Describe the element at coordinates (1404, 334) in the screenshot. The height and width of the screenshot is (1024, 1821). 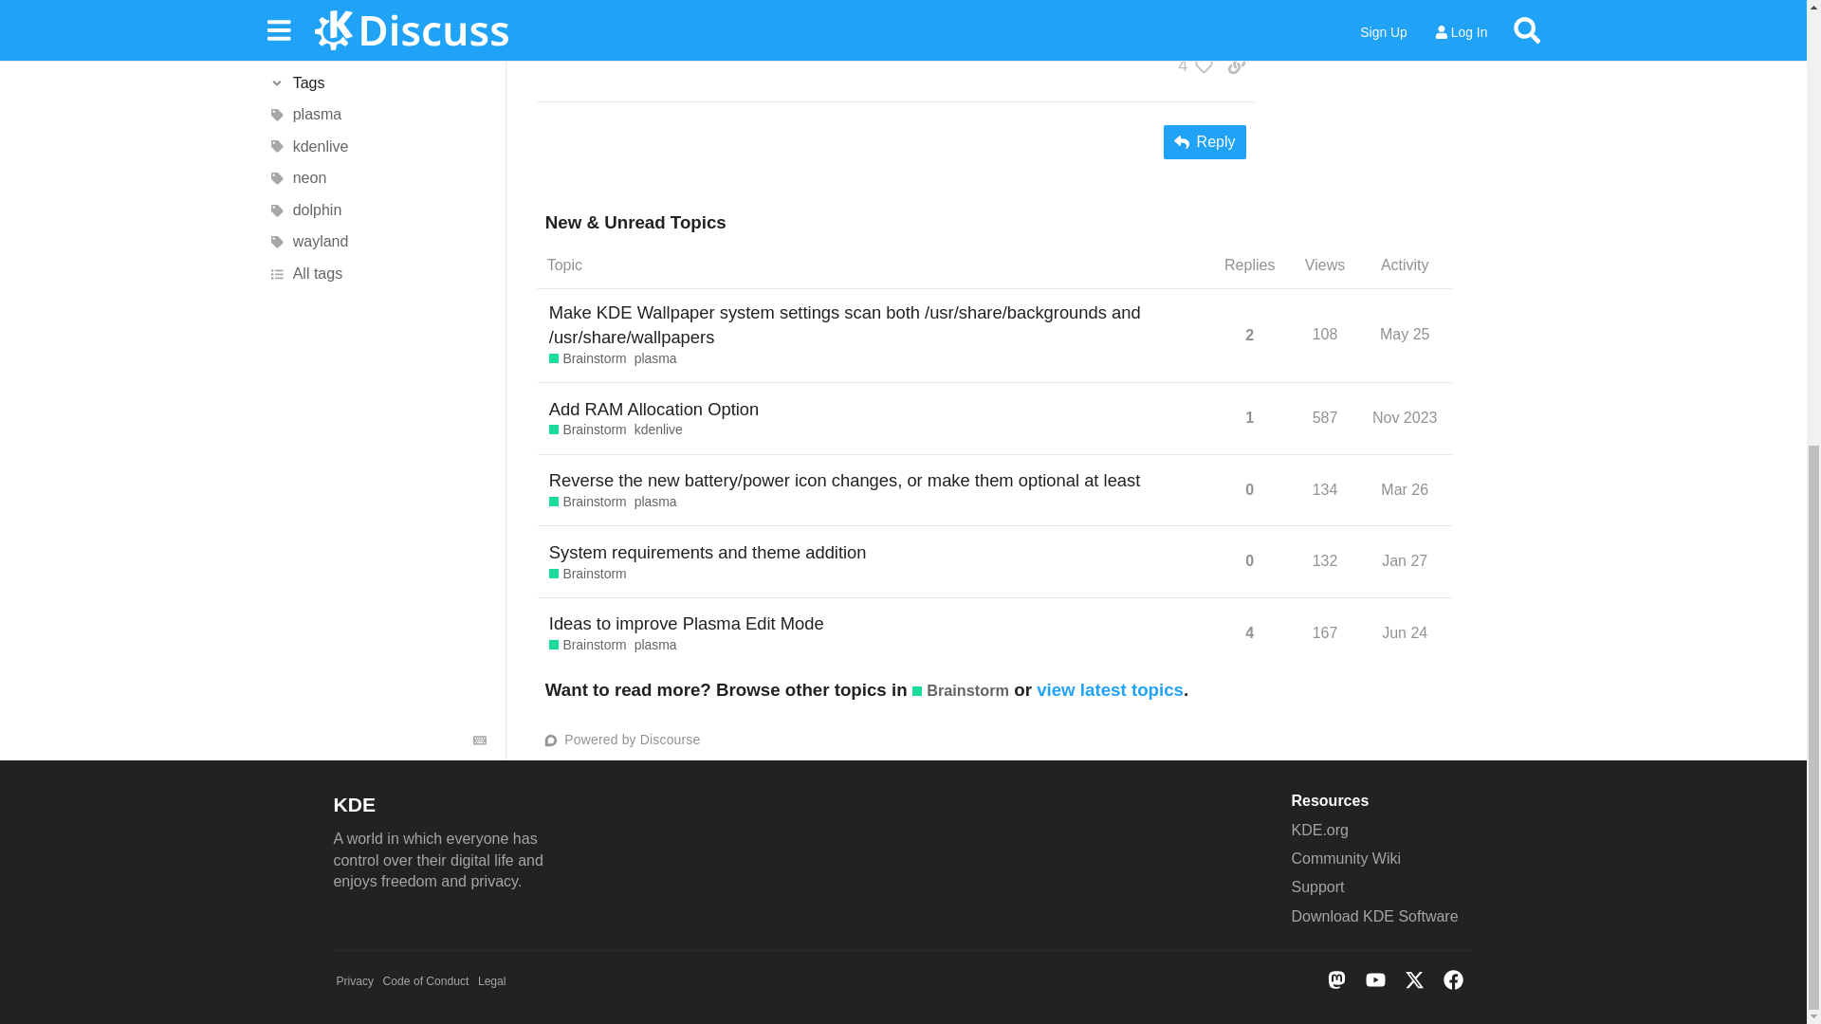
I see `May 25` at that location.